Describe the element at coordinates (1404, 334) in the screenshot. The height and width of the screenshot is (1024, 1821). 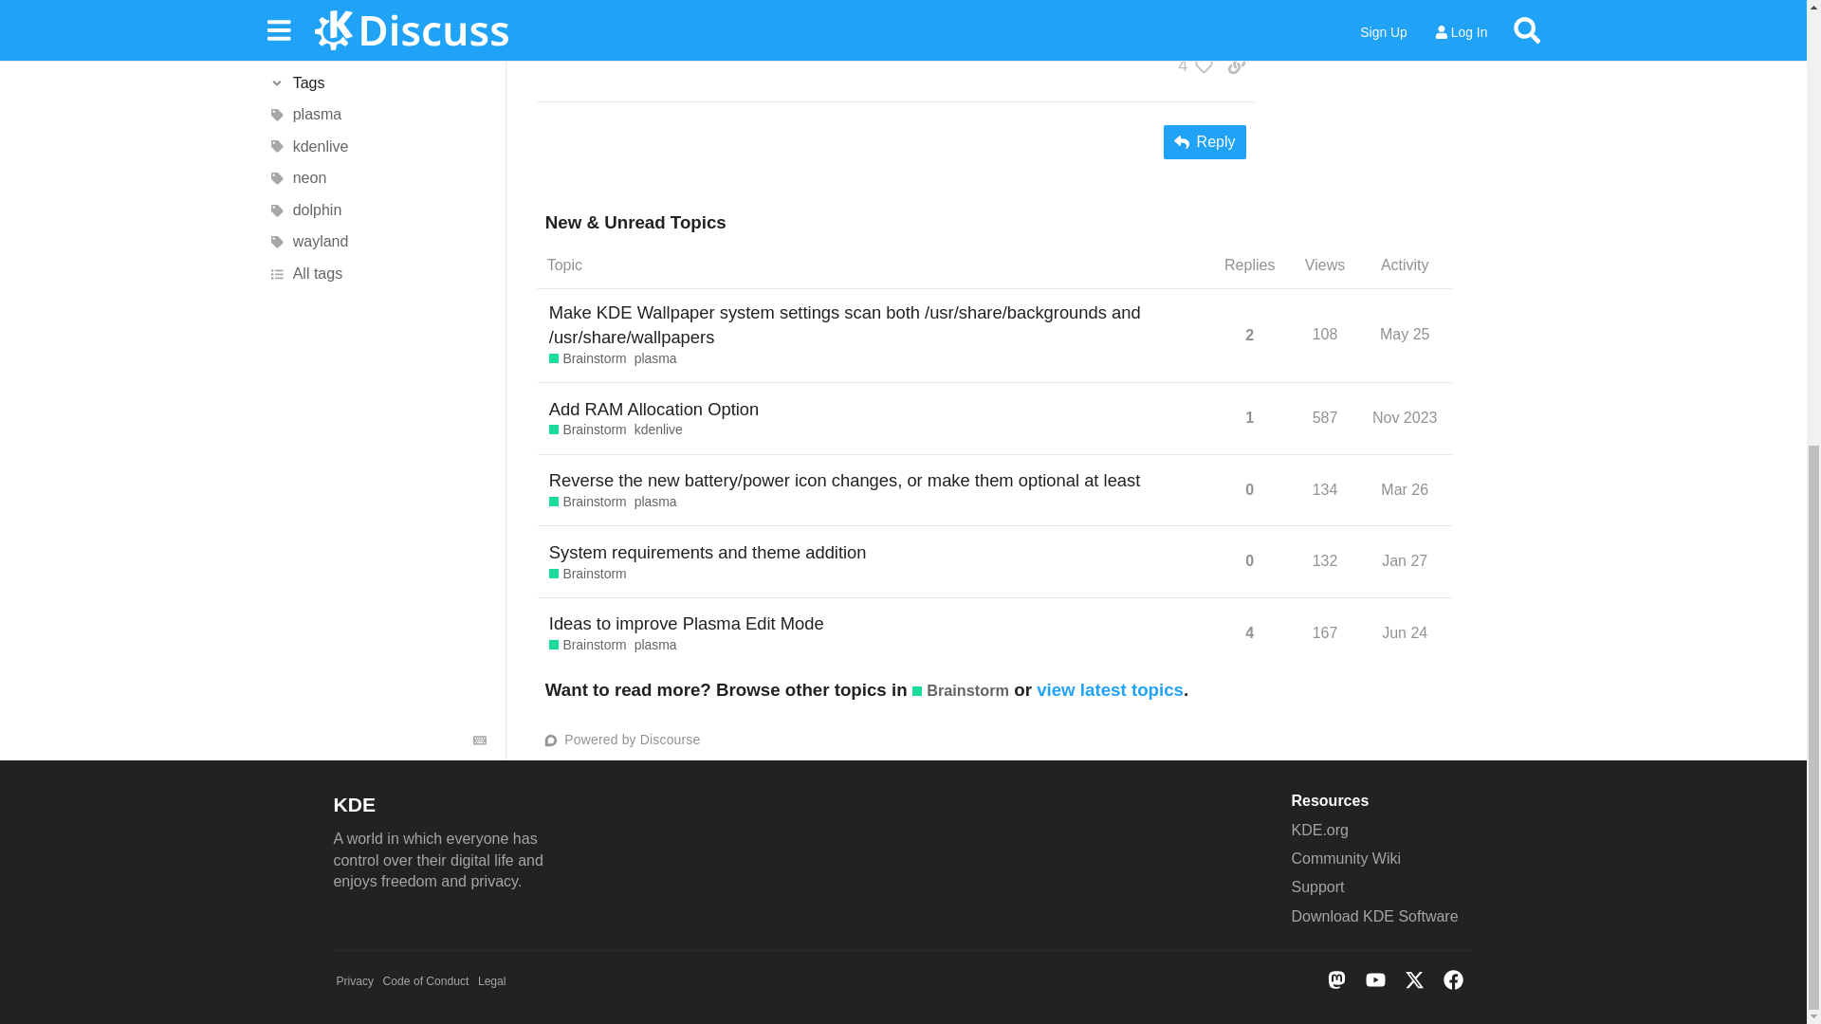
I see `May 25` at that location.